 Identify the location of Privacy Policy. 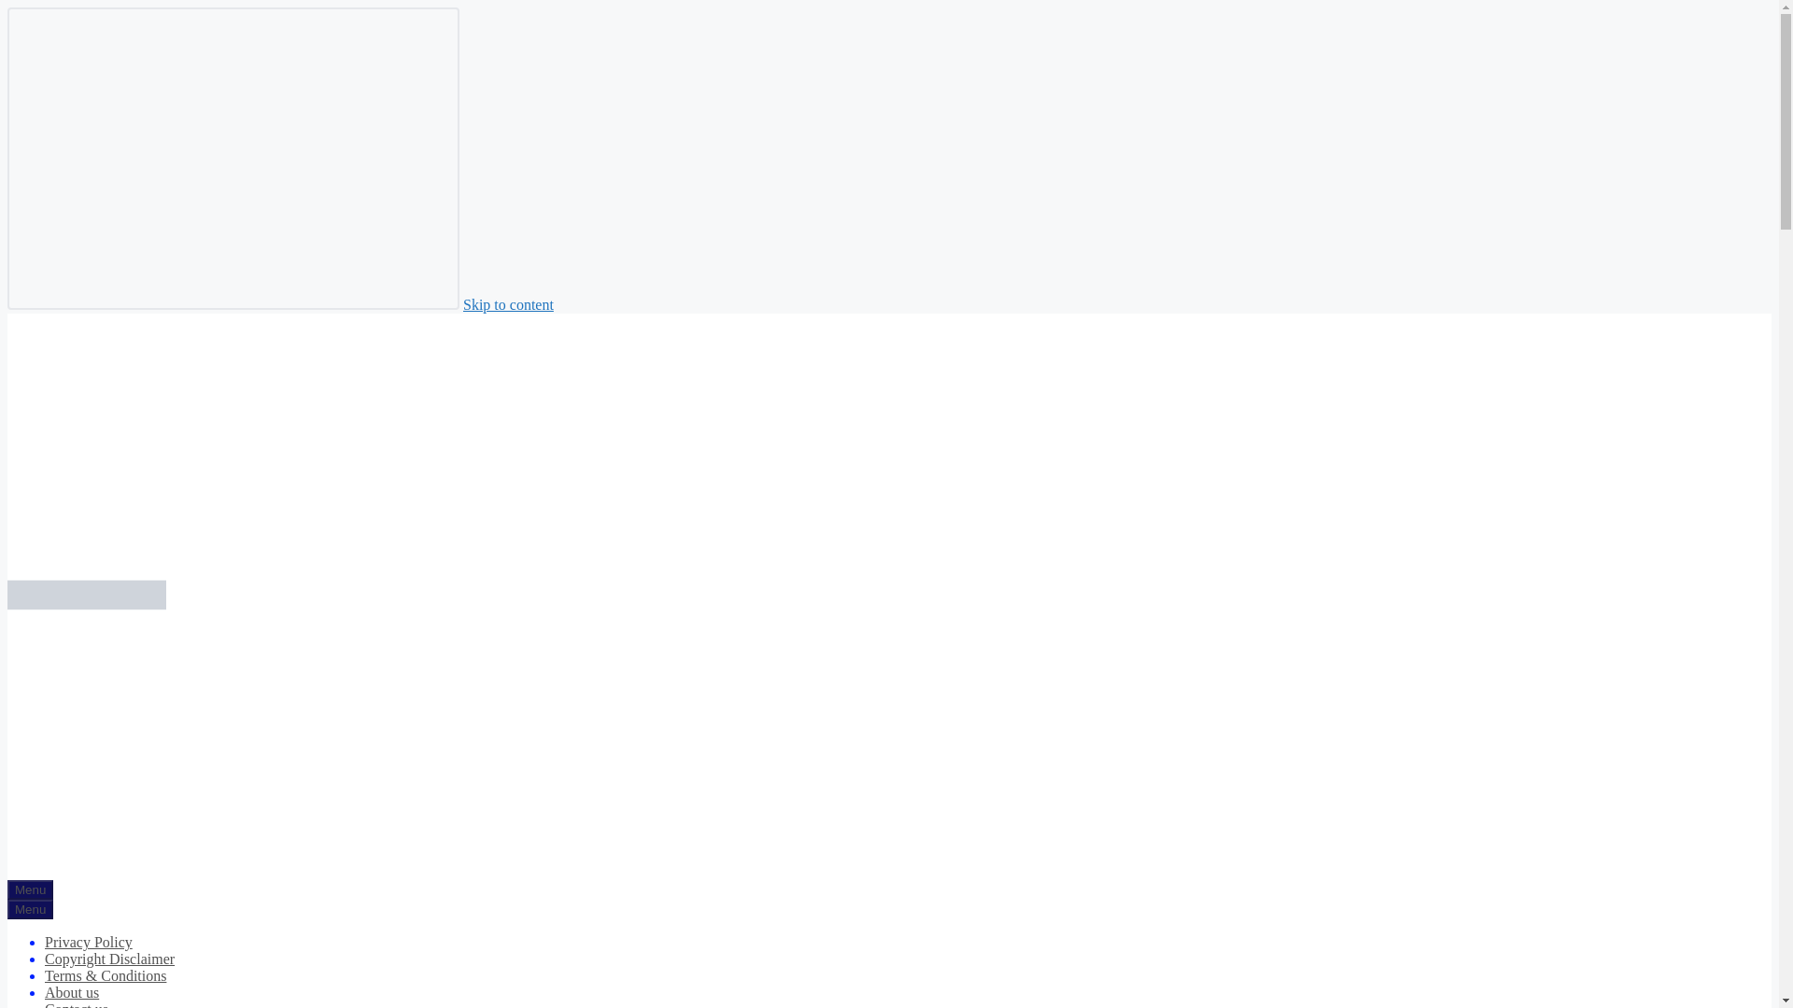
(89, 943).